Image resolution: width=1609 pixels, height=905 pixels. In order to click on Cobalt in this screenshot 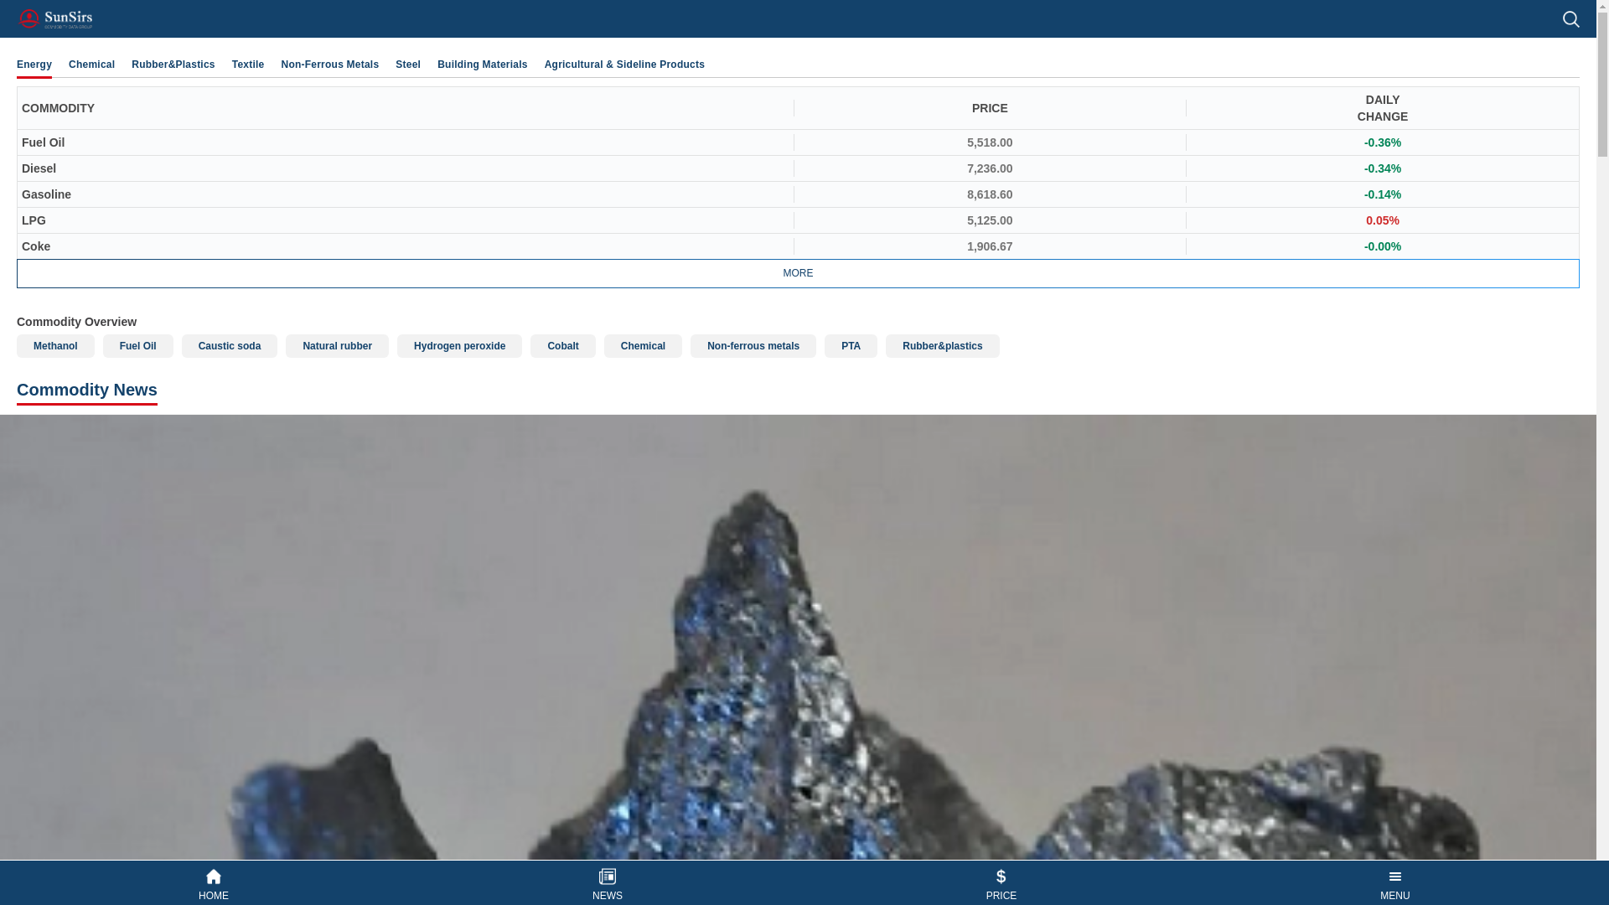, I will do `click(563, 345)`.